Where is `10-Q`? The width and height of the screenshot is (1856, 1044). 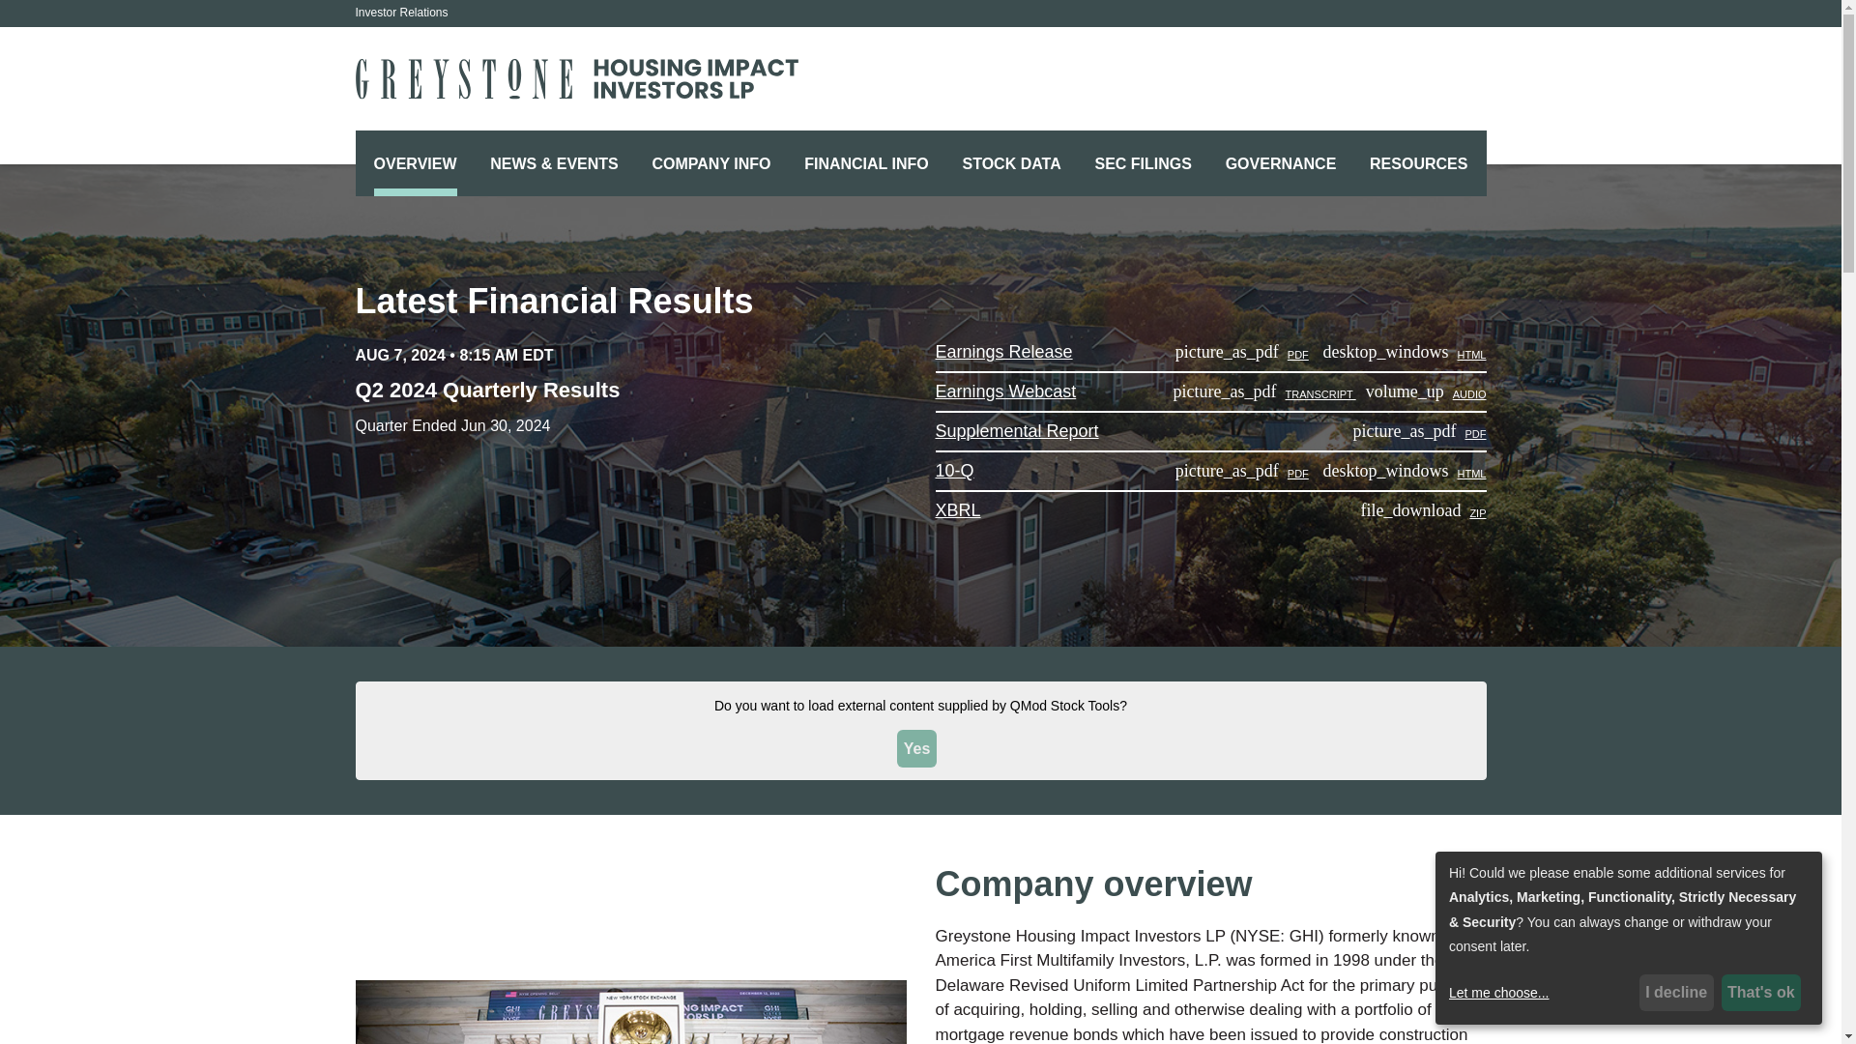 10-Q is located at coordinates (1241, 473).